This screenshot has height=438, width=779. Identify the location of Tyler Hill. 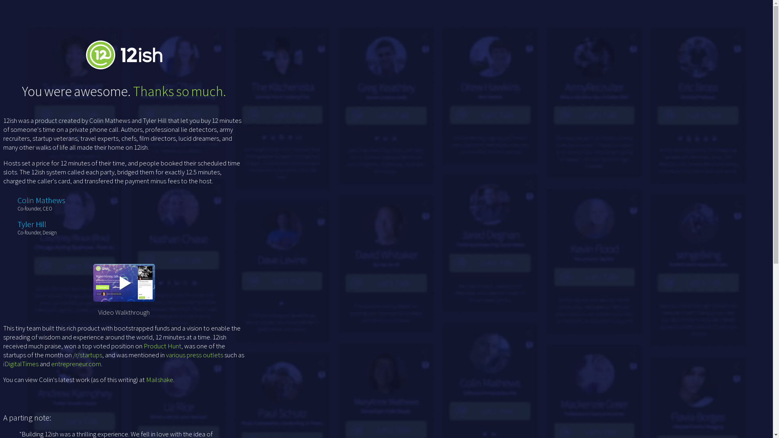
(32, 224).